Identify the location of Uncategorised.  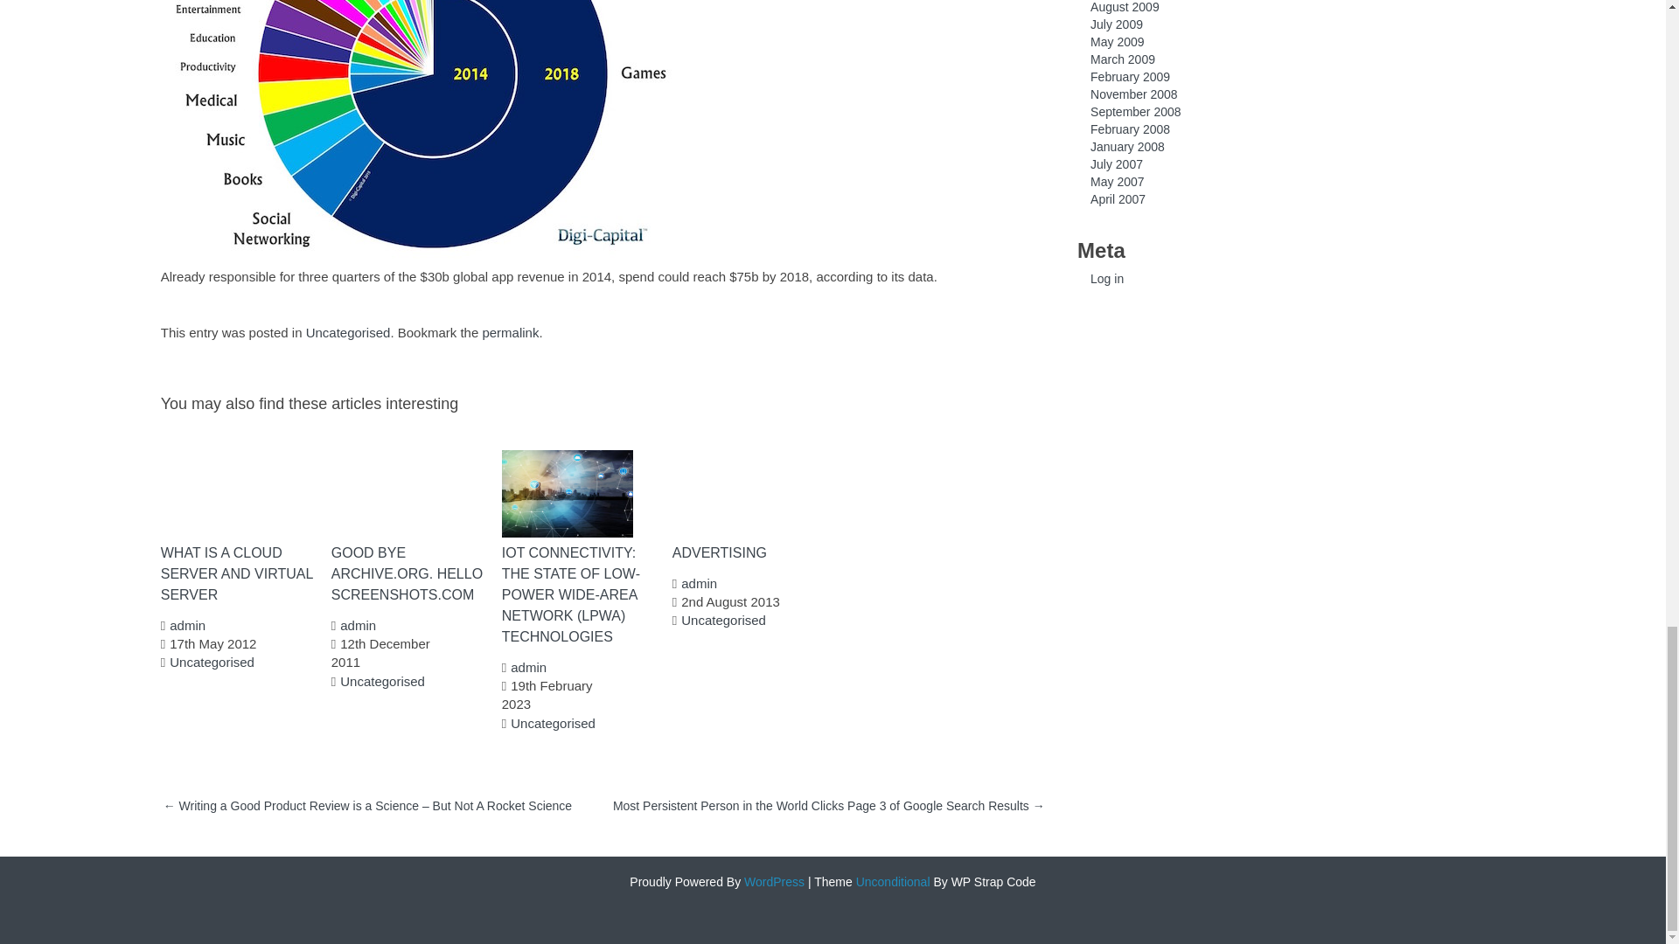
(348, 332).